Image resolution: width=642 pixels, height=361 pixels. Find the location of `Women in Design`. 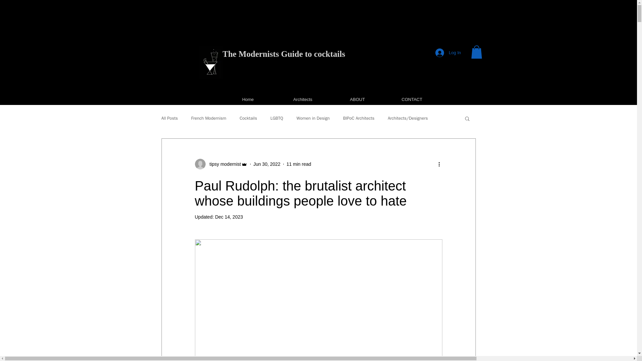

Women in Design is located at coordinates (313, 118).